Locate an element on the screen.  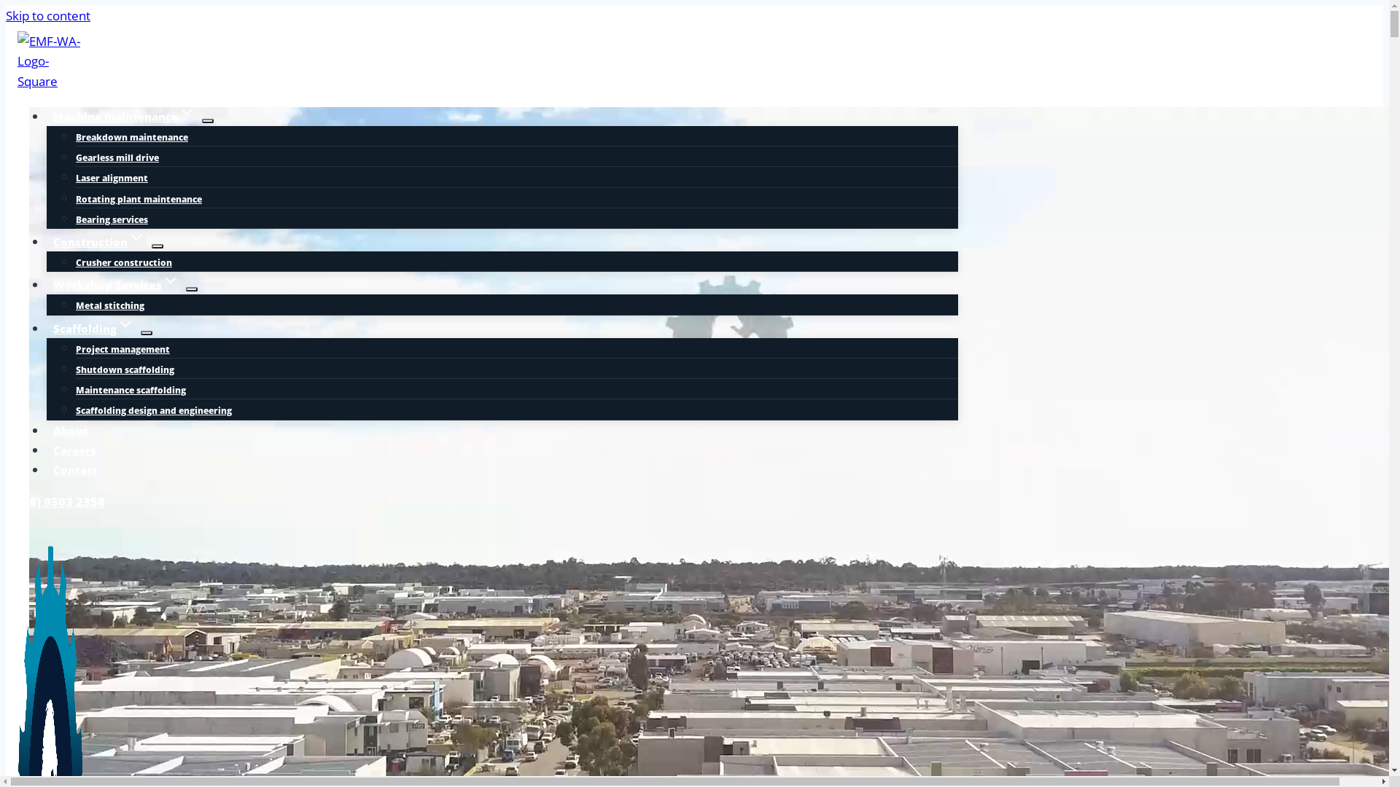
Workshop ServicesExpand is located at coordinates (117, 285).